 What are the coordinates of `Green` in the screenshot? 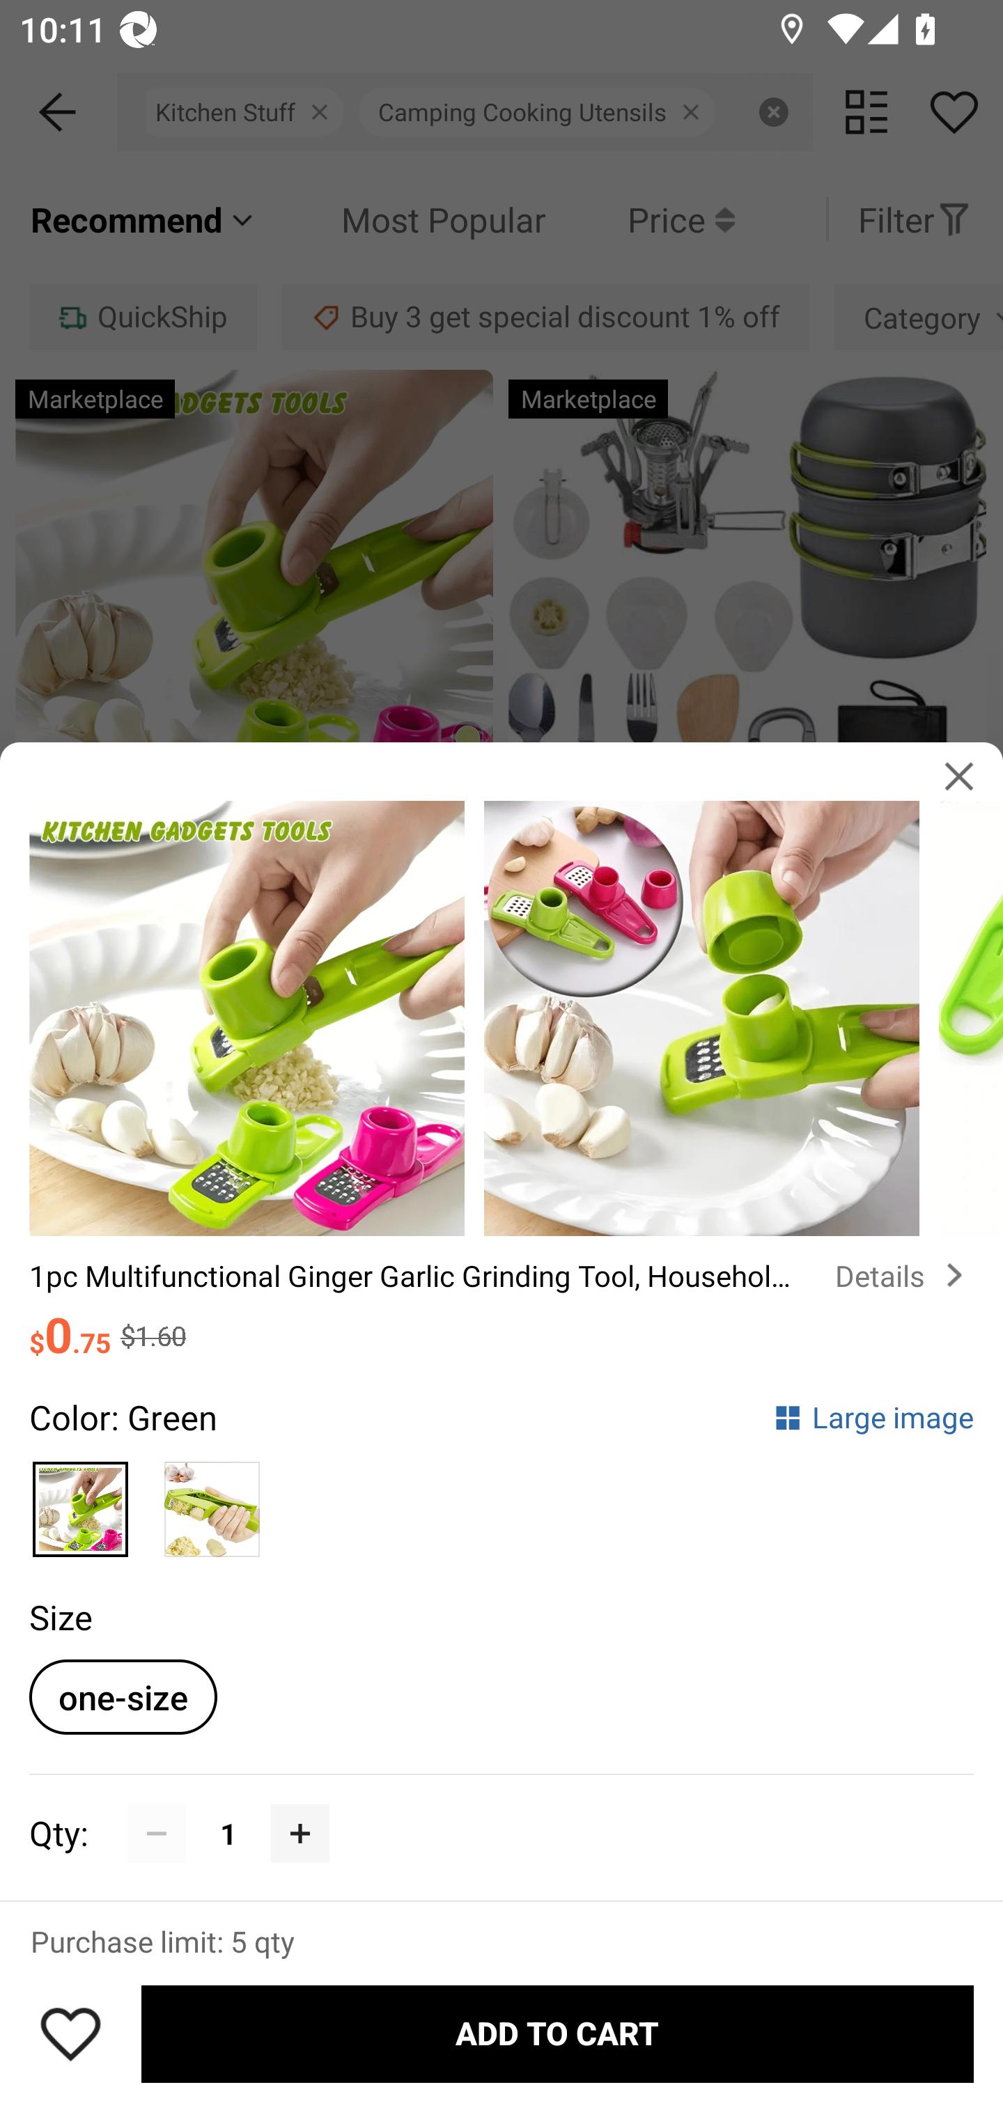 It's located at (212, 1501).